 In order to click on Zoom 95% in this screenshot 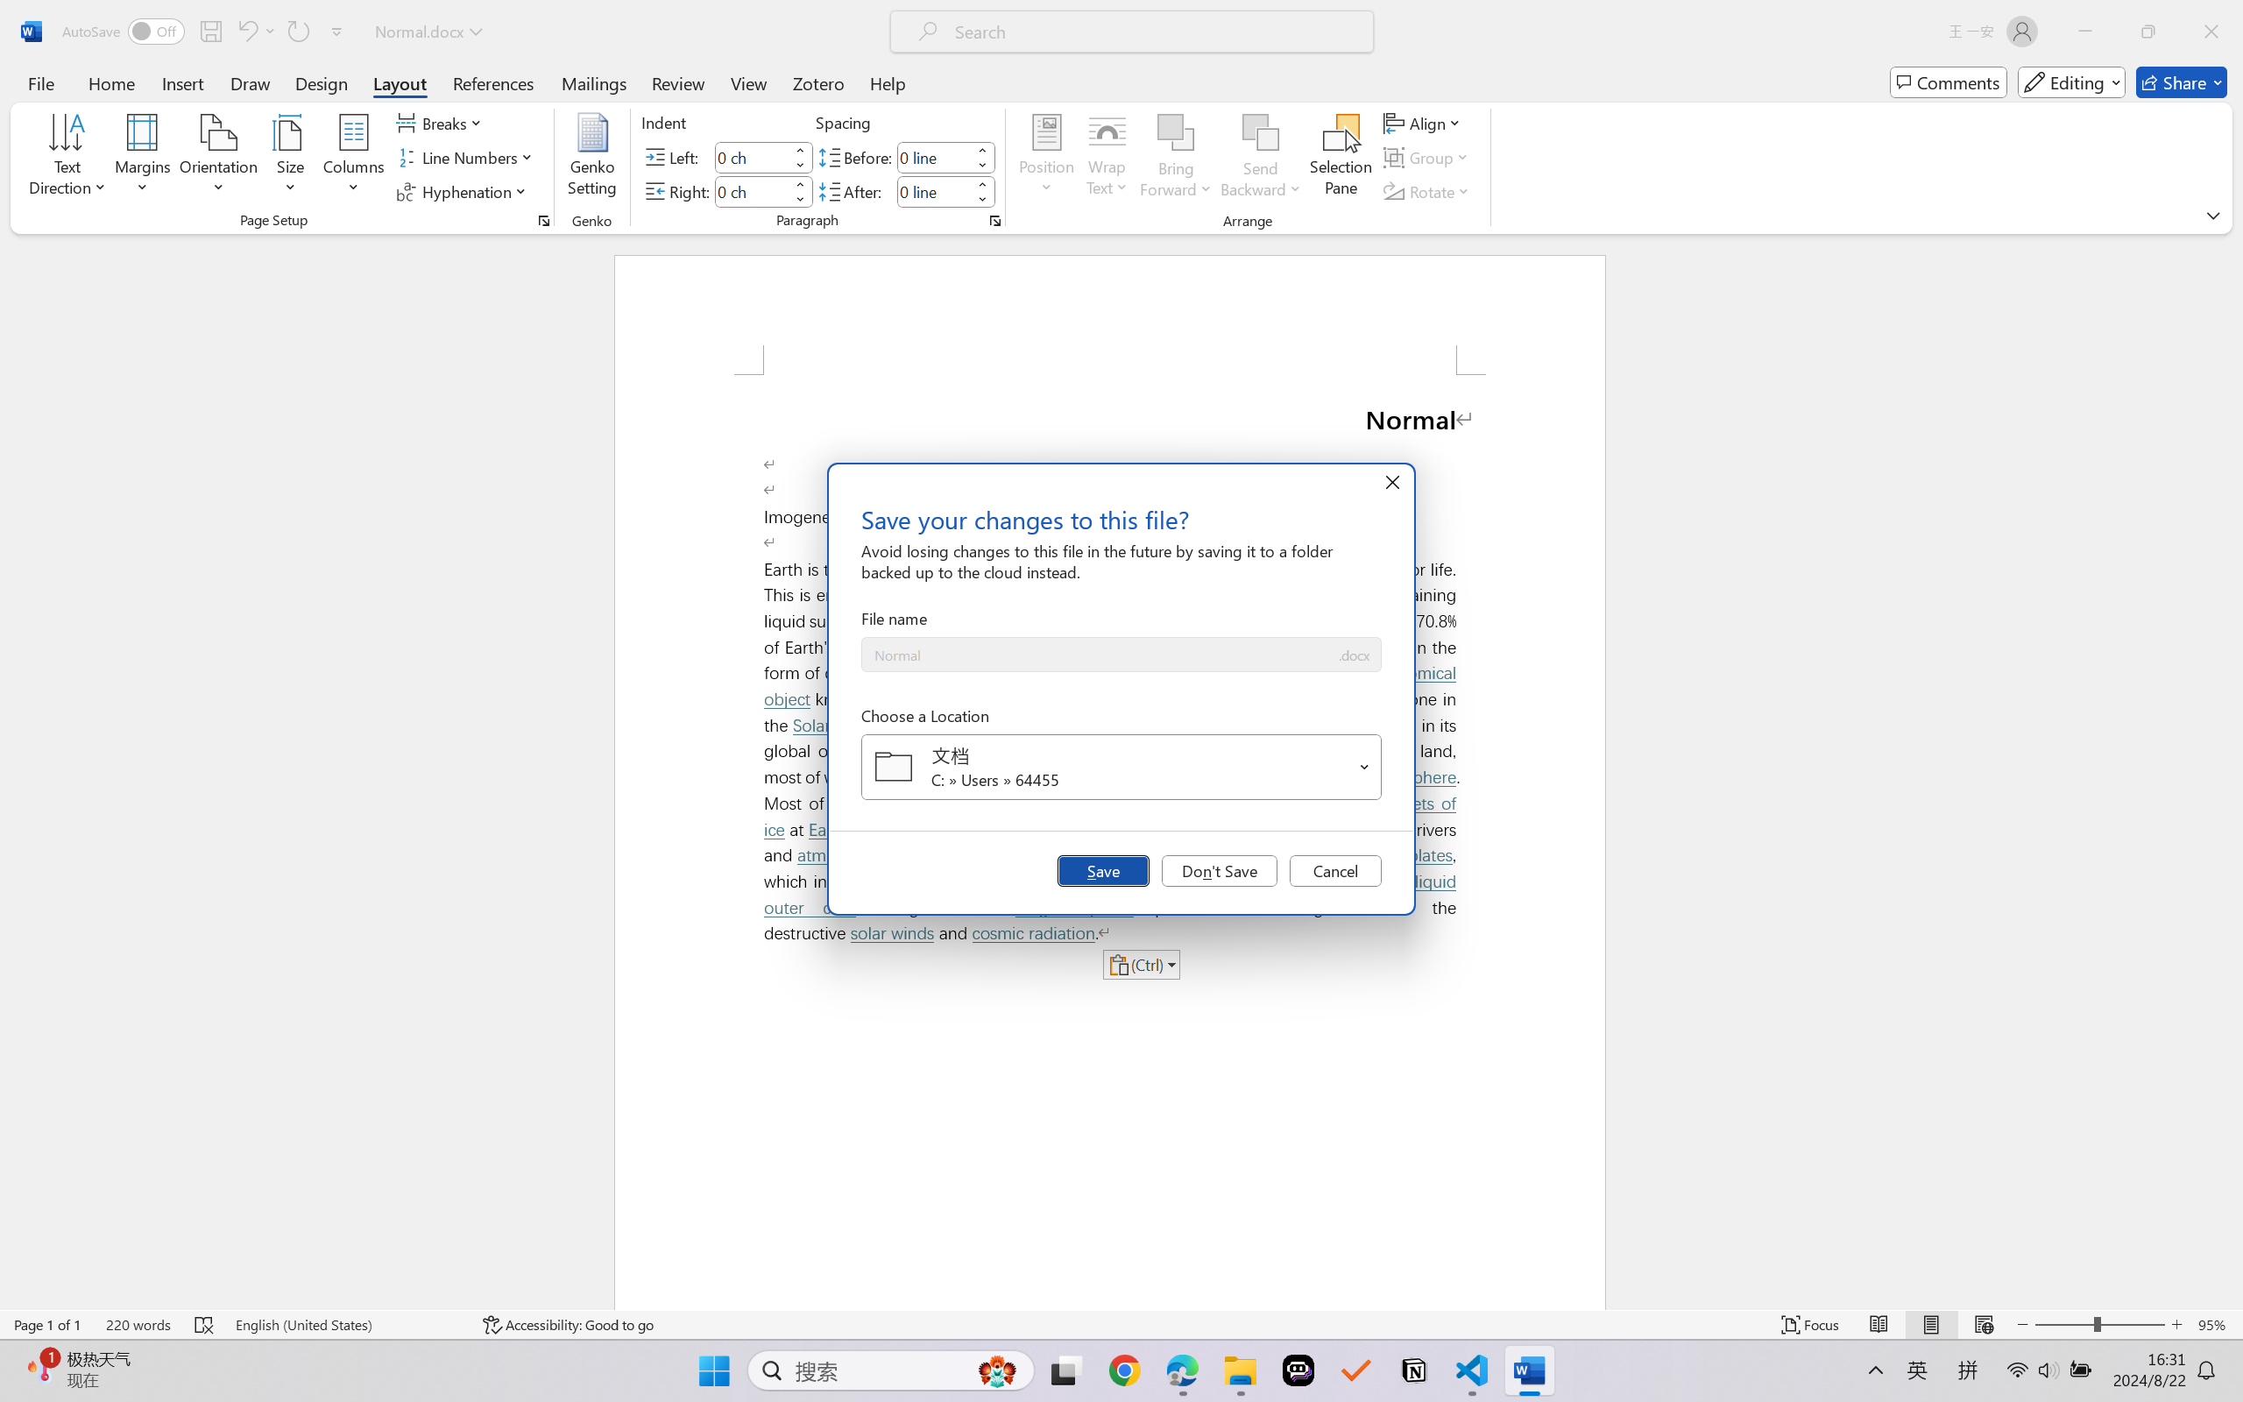, I will do `click(2216, 1325)`.